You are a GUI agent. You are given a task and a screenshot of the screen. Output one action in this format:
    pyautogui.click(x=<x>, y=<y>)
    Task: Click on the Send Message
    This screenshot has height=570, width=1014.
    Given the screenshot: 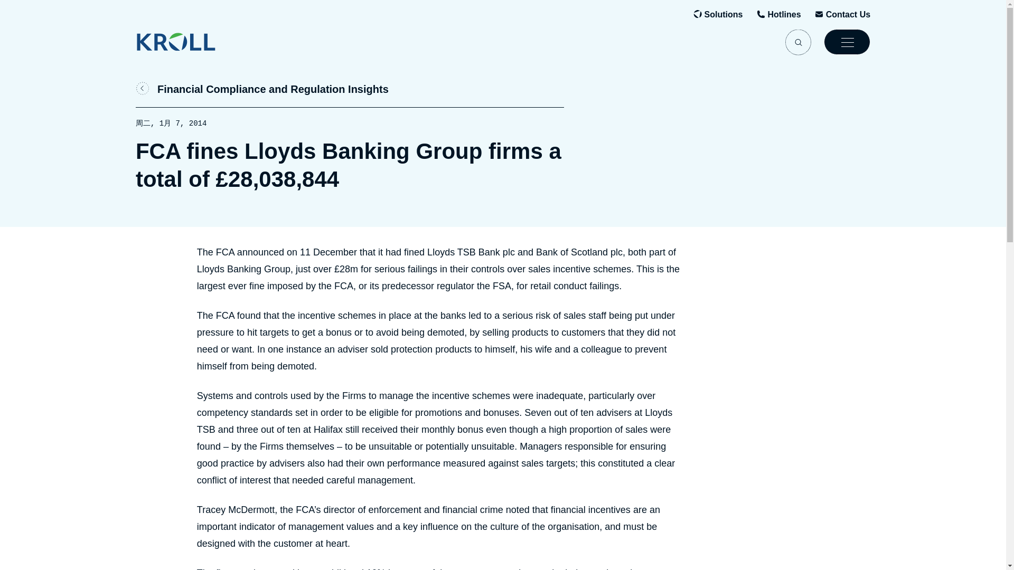 What is the action you would take?
    pyautogui.click(x=848, y=15)
    